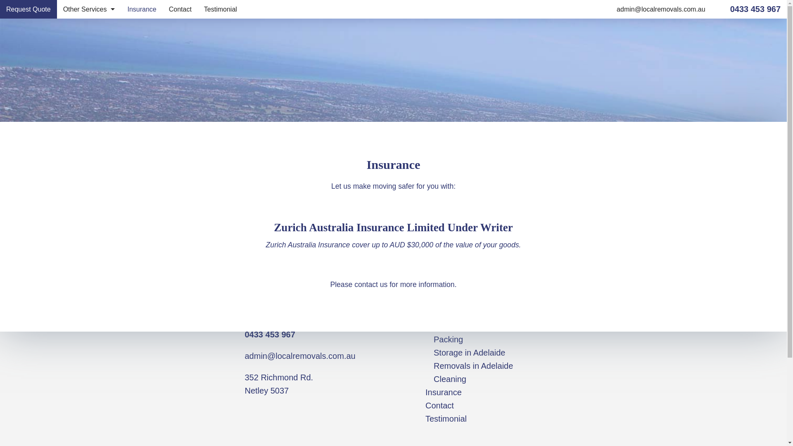 This screenshot has height=446, width=793. What do you see at coordinates (439, 406) in the screenshot?
I see `Contact` at bounding box center [439, 406].